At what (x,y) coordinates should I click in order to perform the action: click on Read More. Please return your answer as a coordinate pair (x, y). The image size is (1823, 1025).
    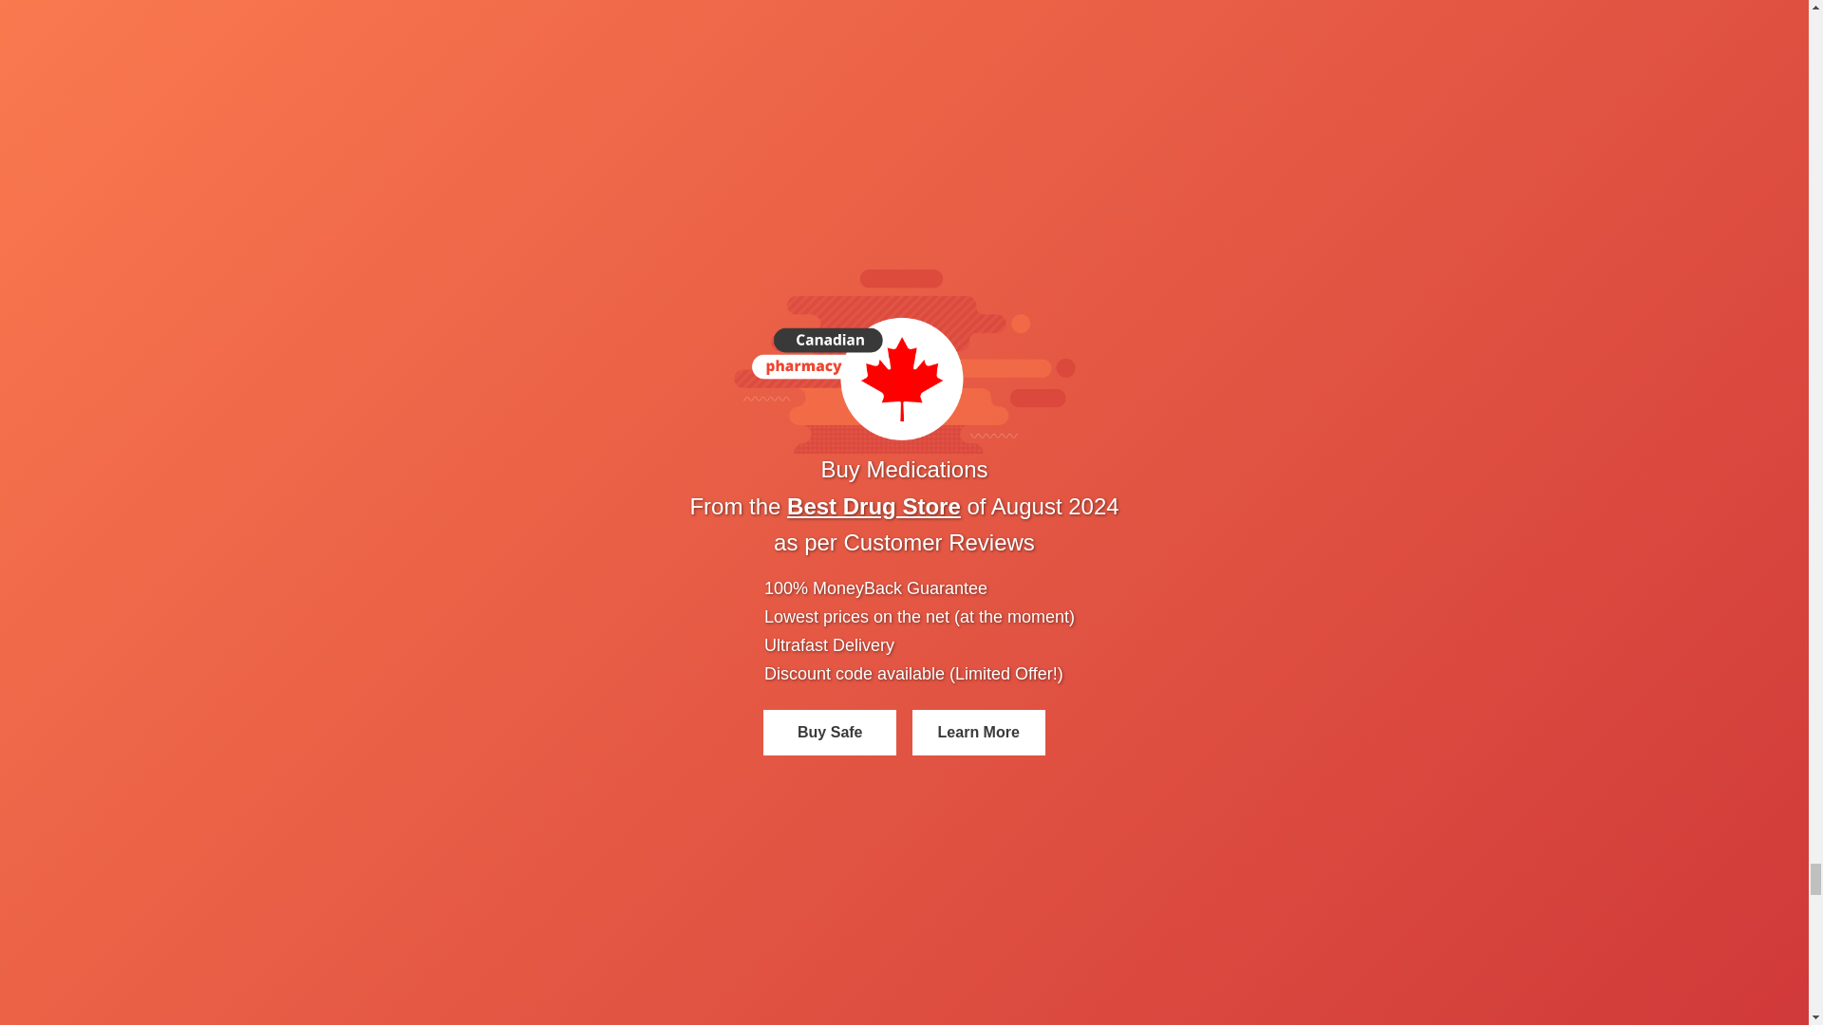
    Looking at the image, I should click on (80, 452).